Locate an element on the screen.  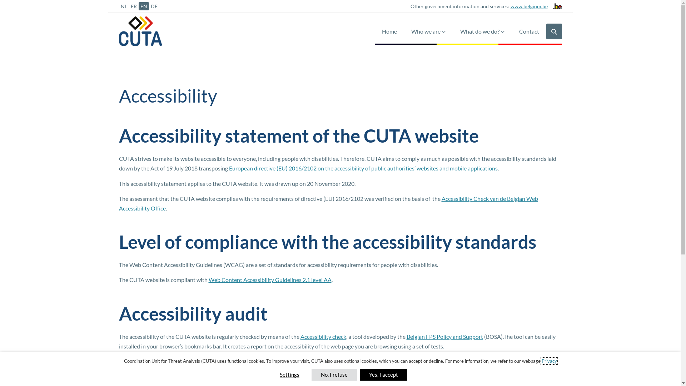
Web Content Accessibility Guidelines 2.1 level AA is located at coordinates (270, 279).